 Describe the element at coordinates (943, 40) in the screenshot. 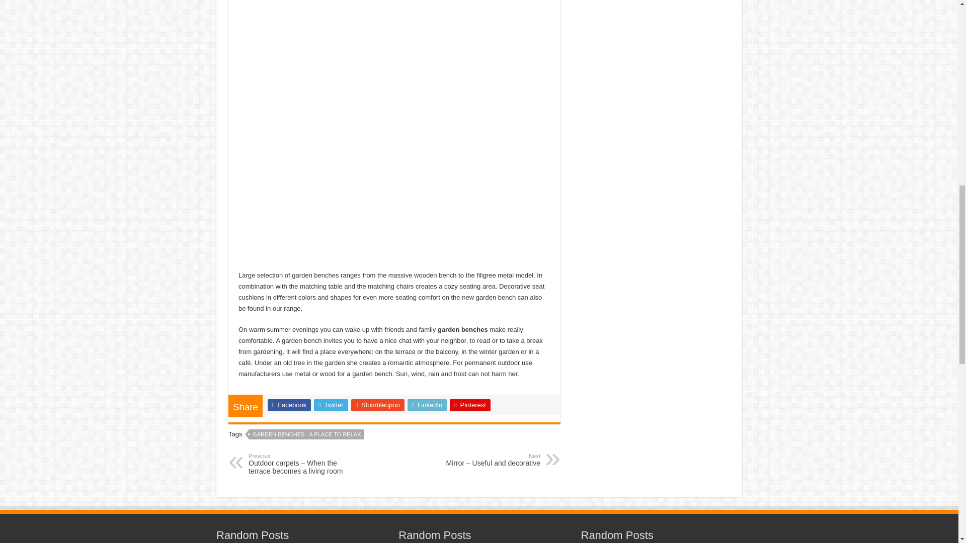

I see `Scroll To Top` at that location.